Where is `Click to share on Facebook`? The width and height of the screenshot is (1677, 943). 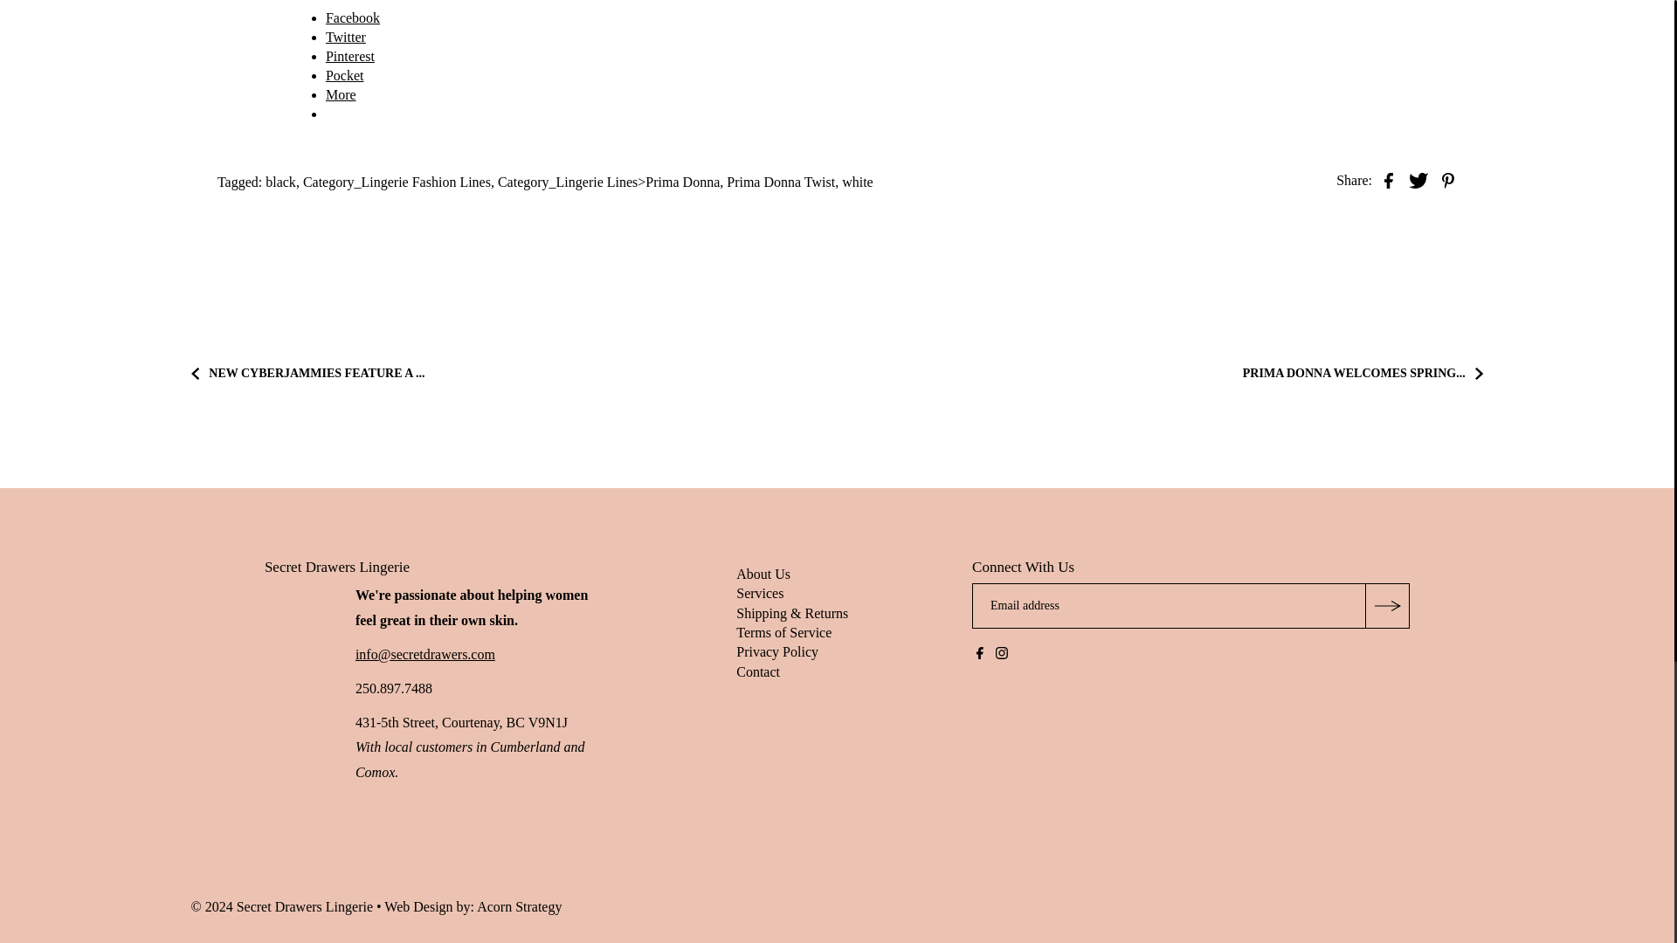
Click to share on Facebook is located at coordinates (353, 17).